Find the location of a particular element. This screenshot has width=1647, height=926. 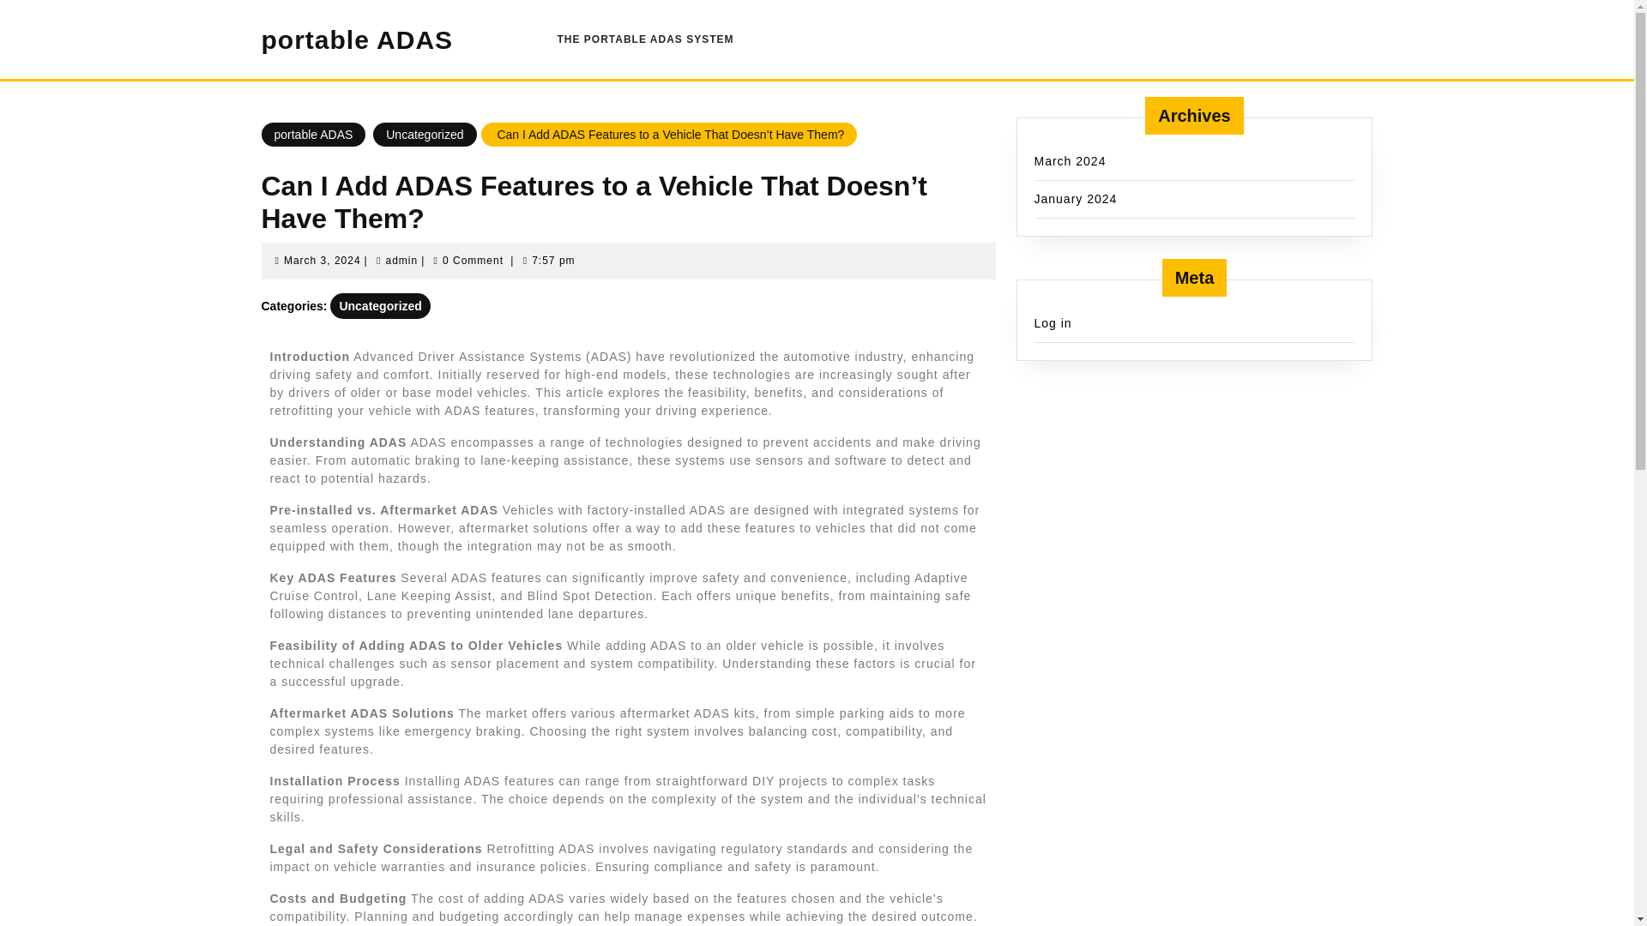

Uncategorized is located at coordinates (380, 305).